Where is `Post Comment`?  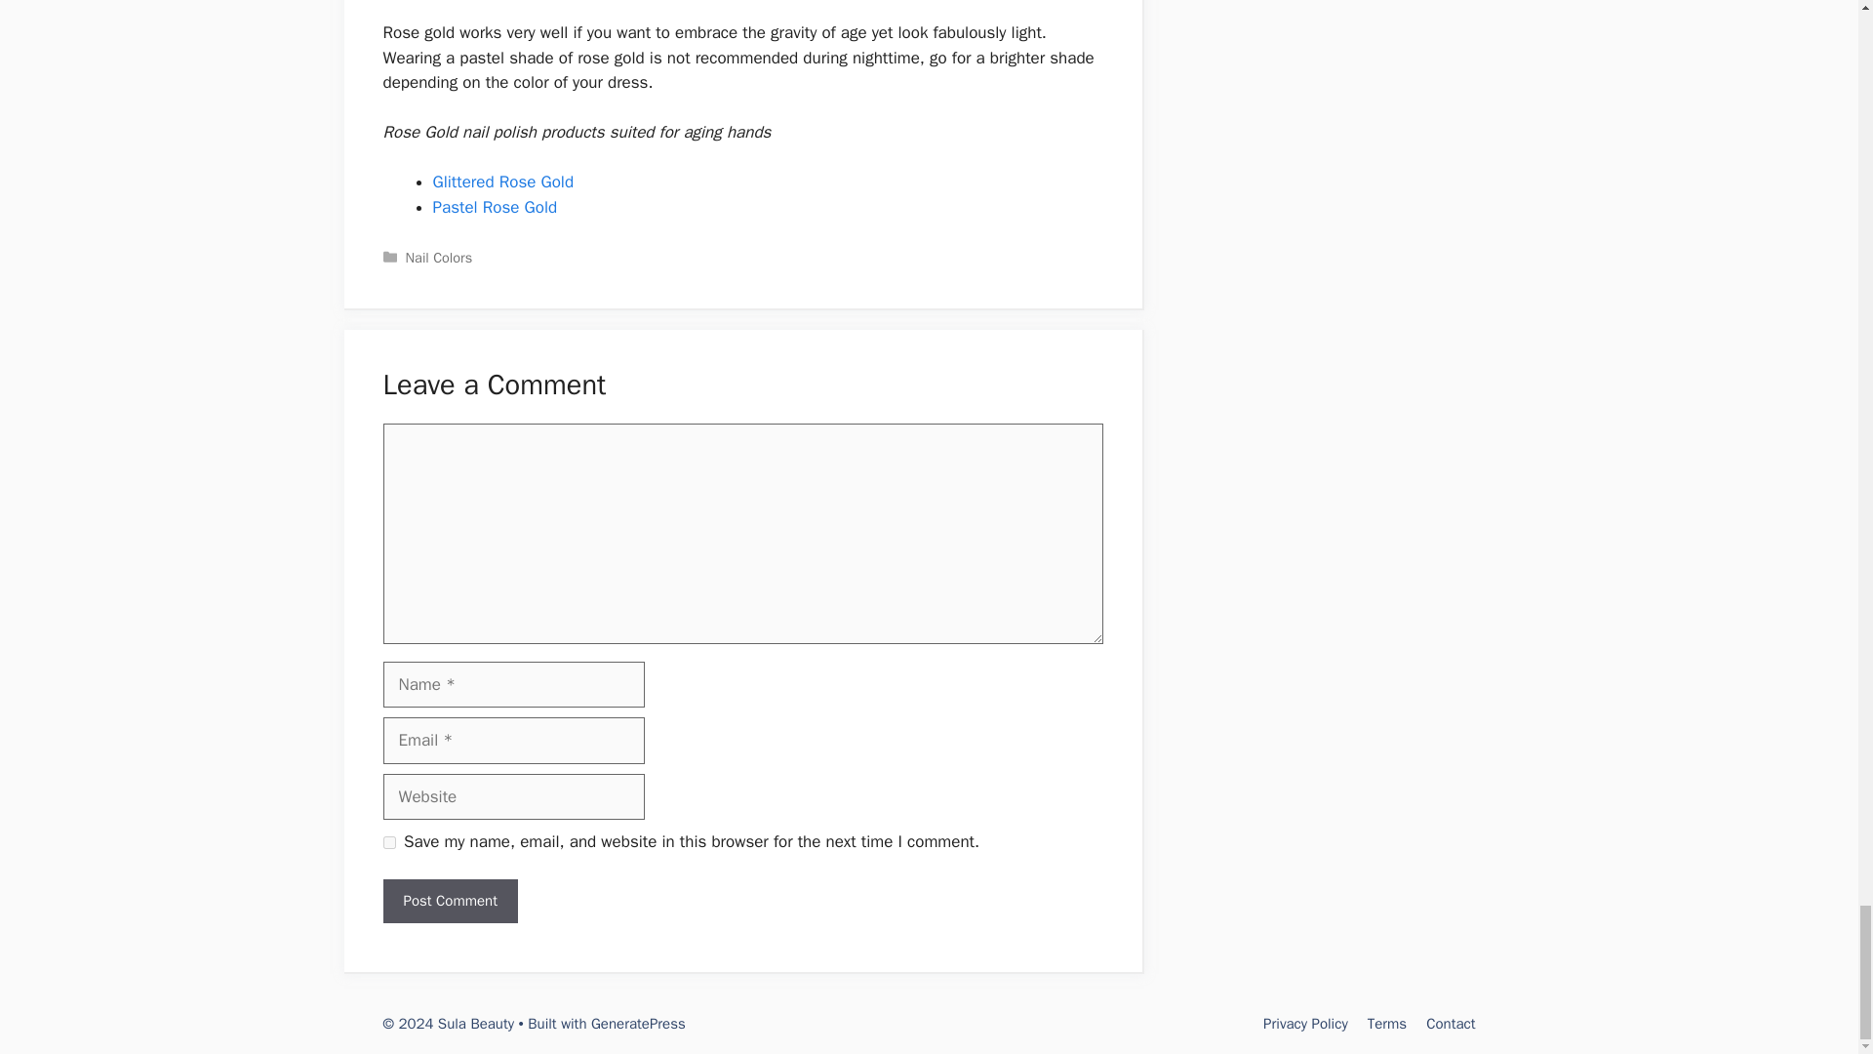 Post Comment is located at coordinates (449, 901).